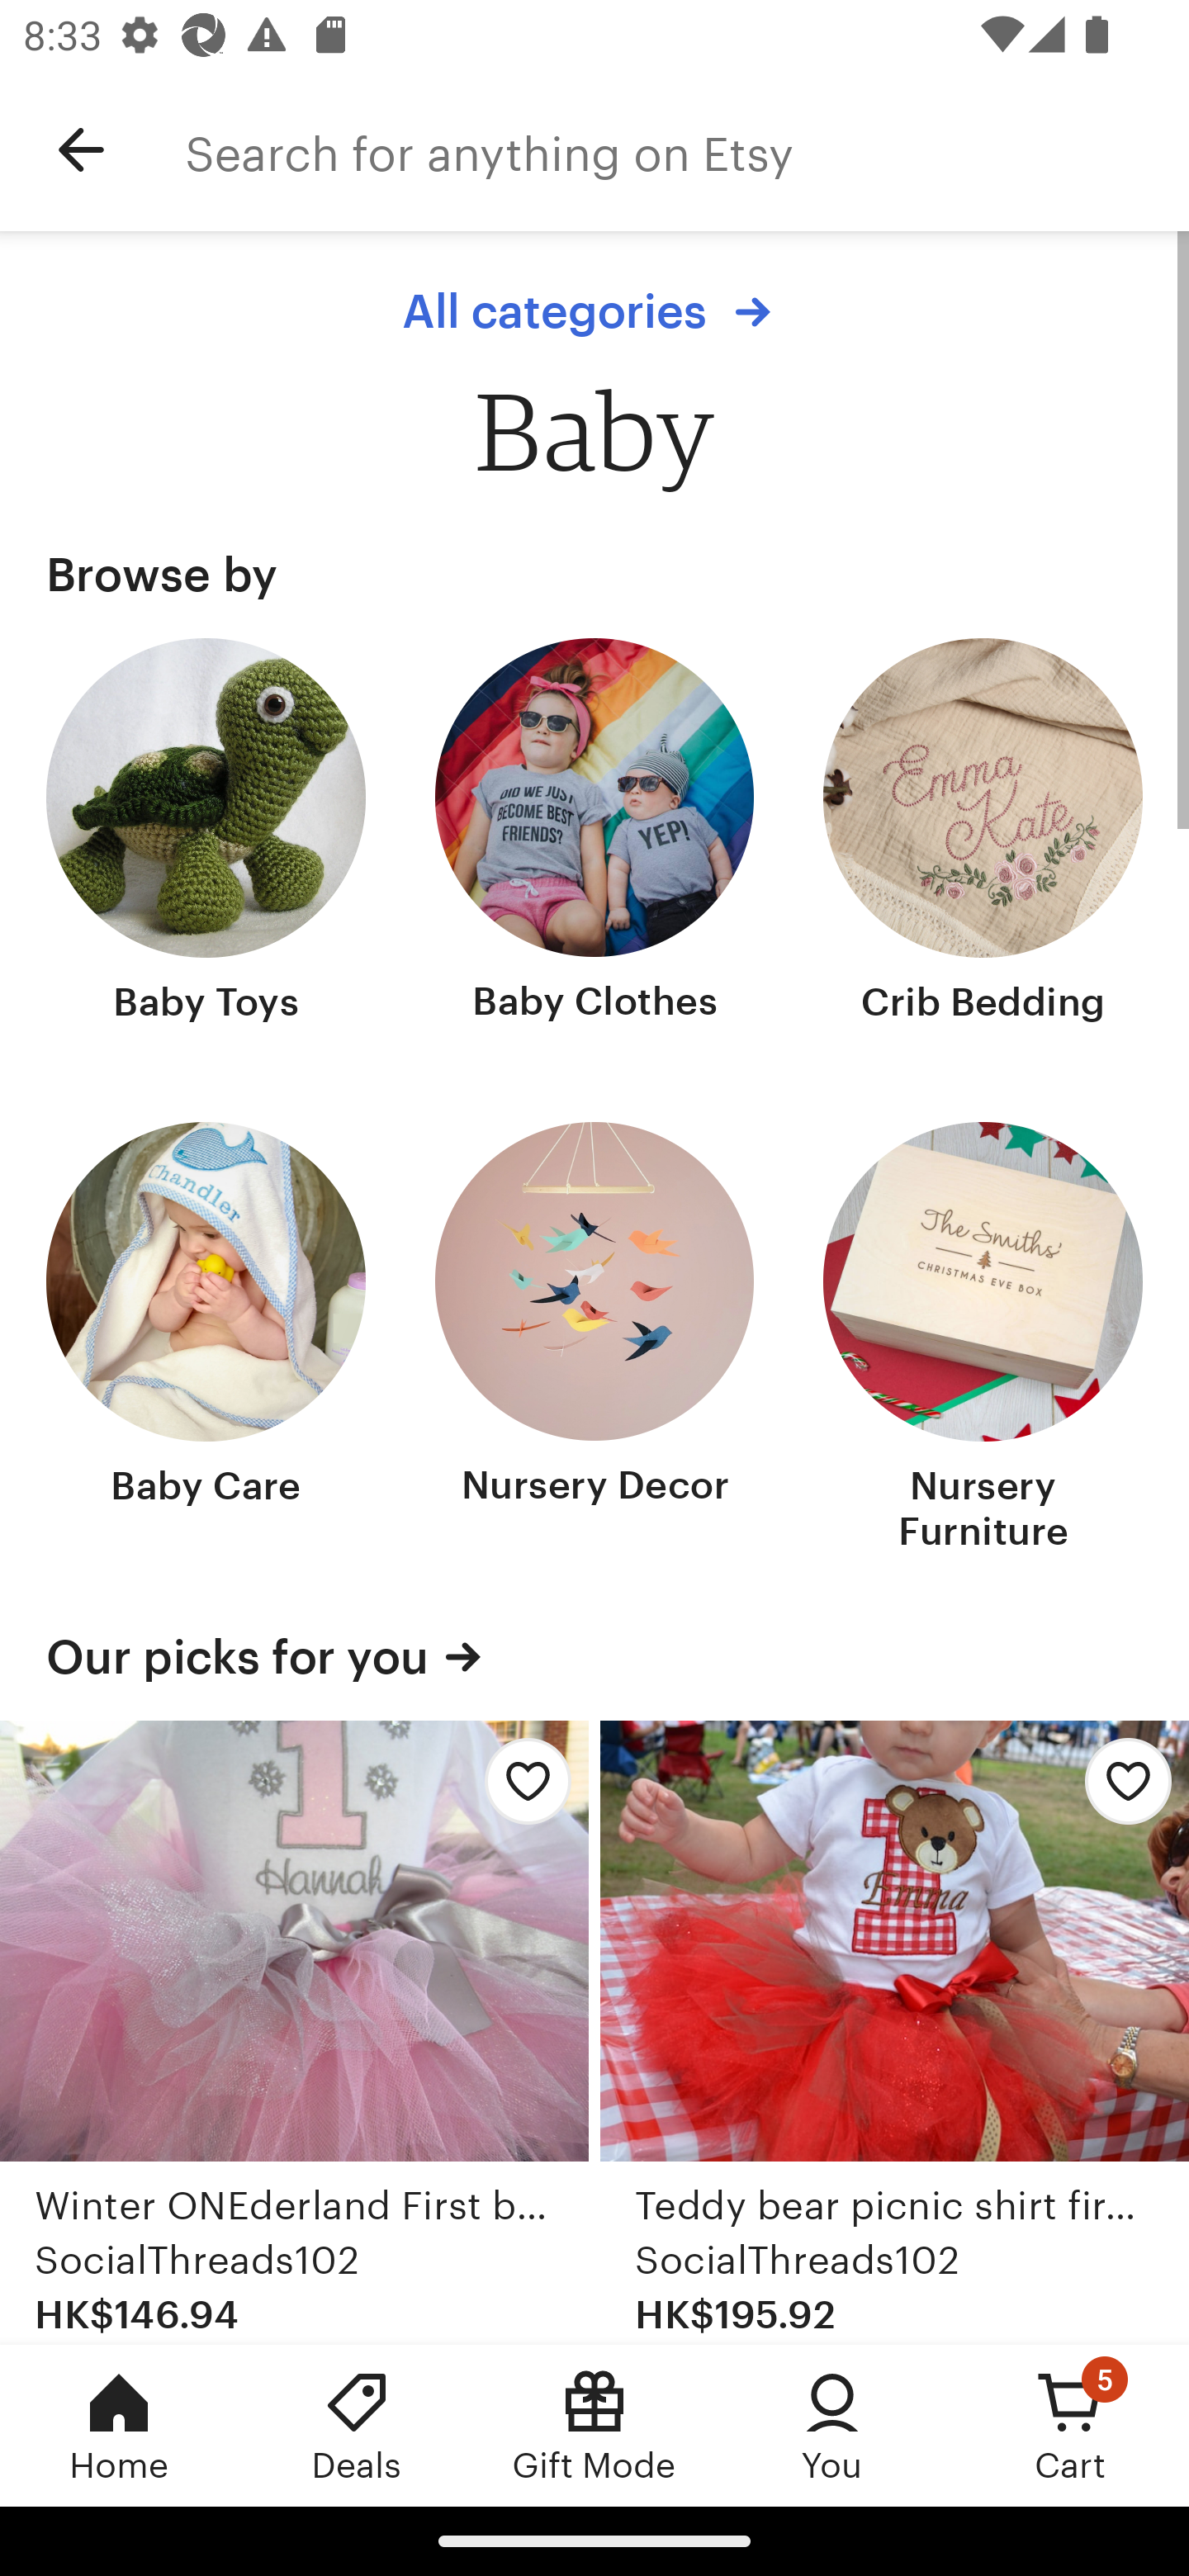 The width and height of the screenshot is (1189, 2576). I want to click on Baby Care, so click(206, 1341).